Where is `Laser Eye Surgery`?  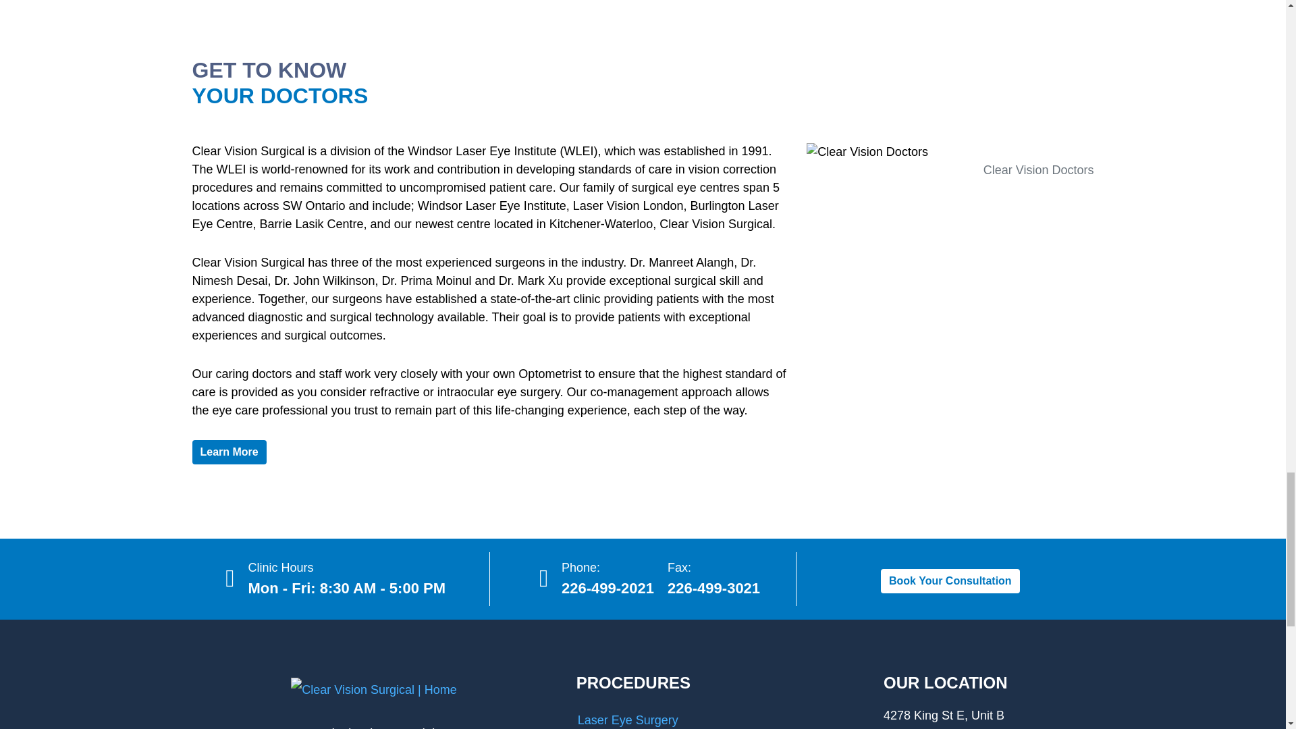
Laser Eye Surgery is located at coordinates (720, 718).